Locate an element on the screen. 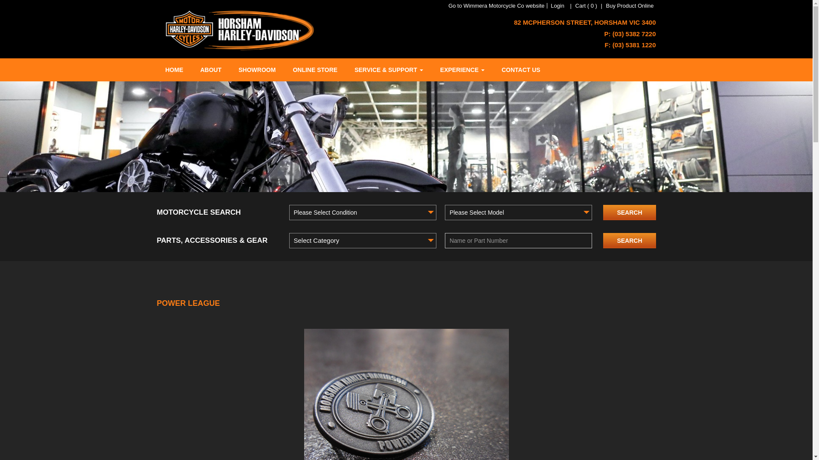  Search is located at coordinates (630, 212).